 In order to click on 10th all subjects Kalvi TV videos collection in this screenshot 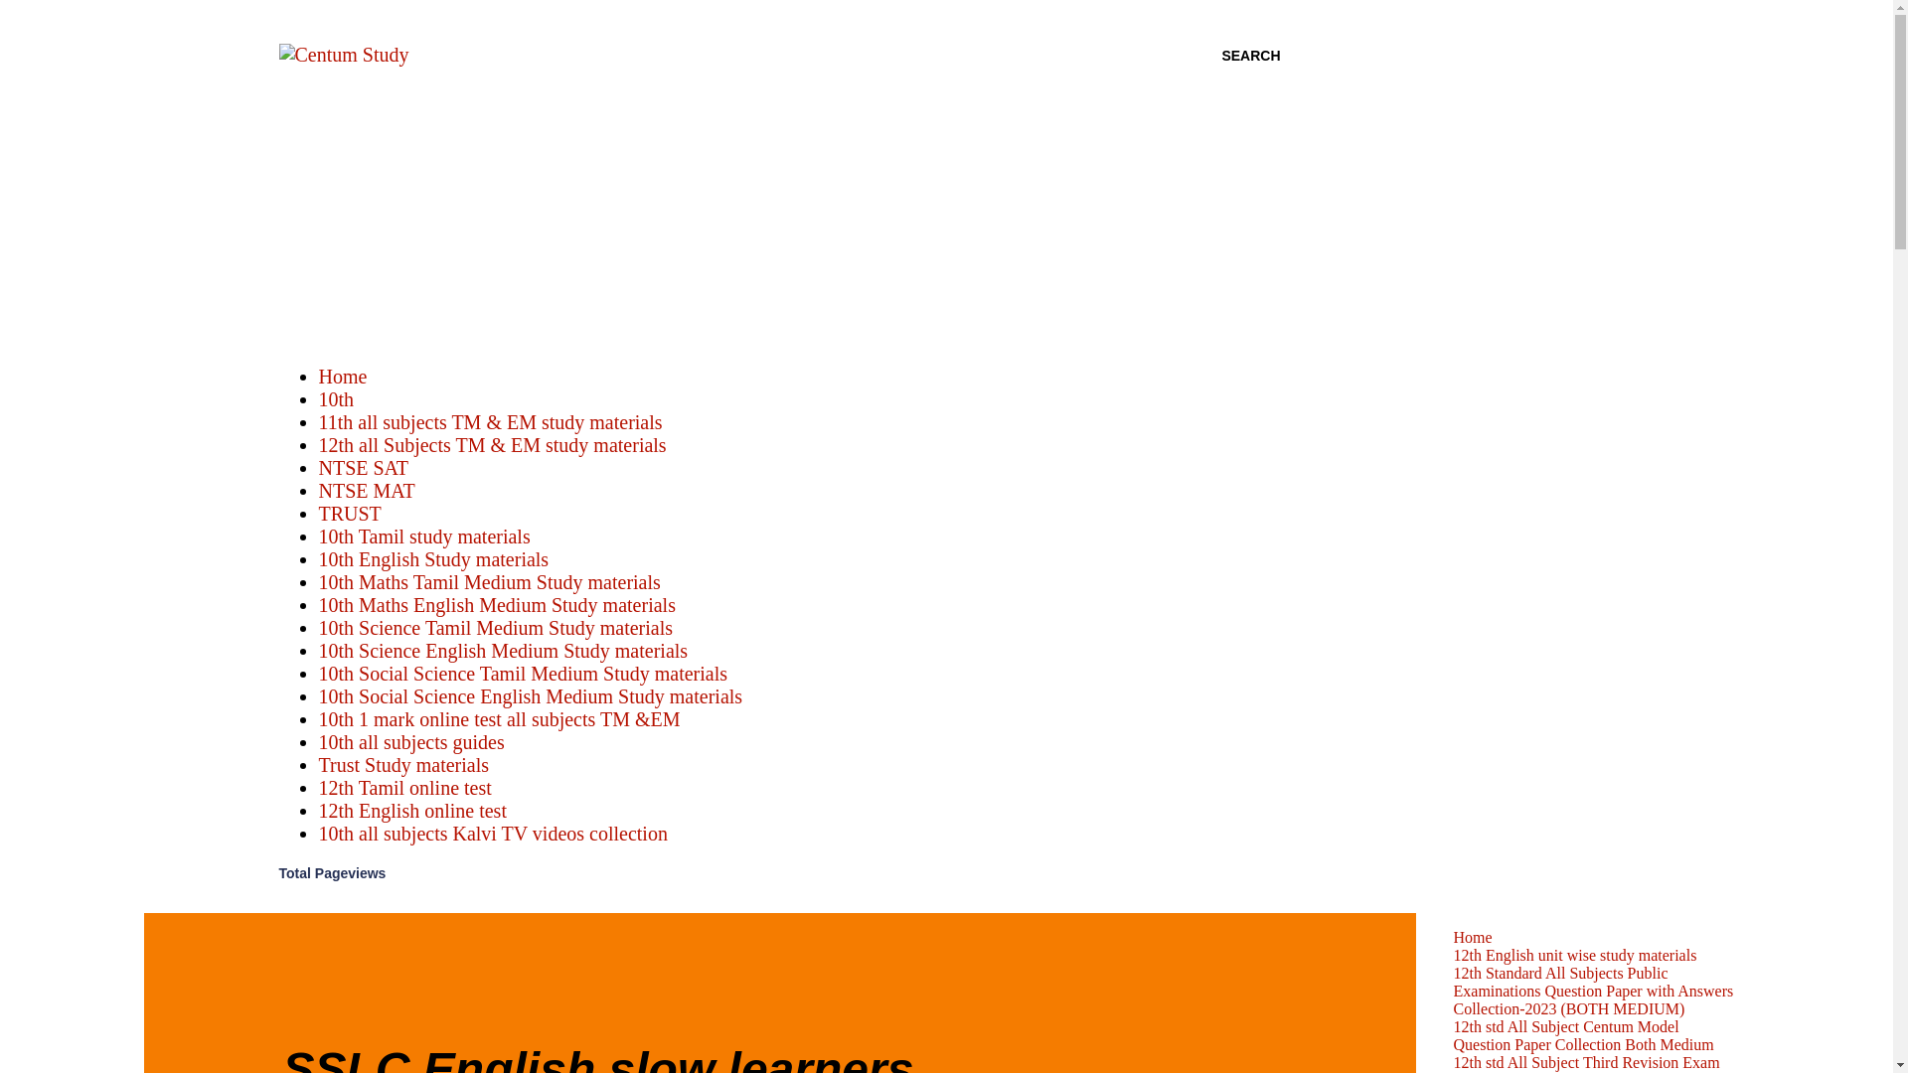, I will do `click(492, 833)`.